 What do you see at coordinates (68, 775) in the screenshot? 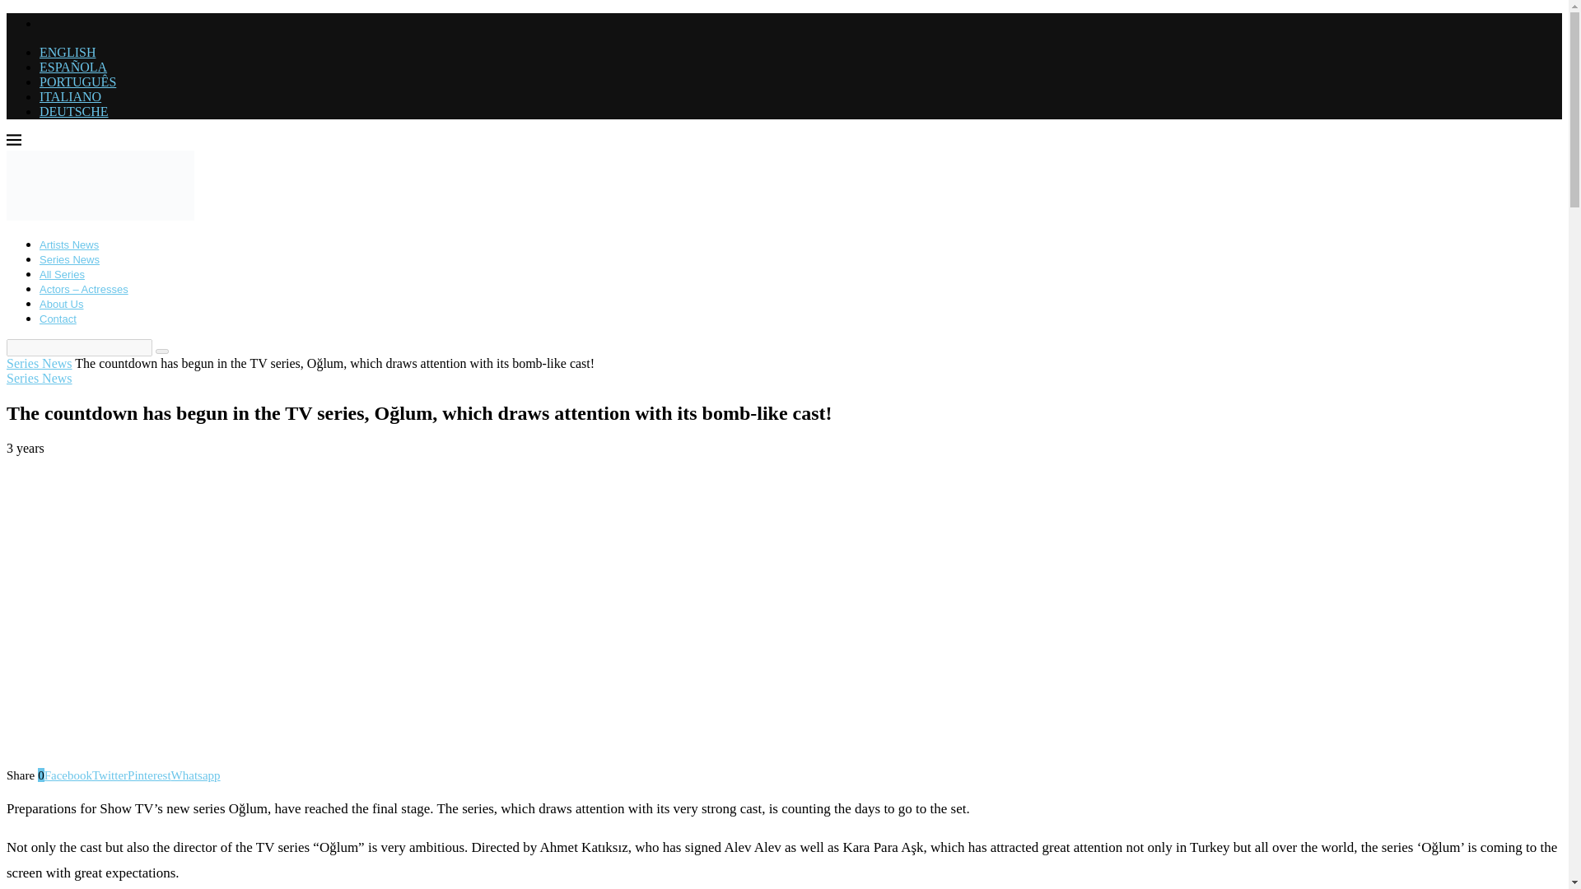
I see `Facebook` at bounding box center [68, 775].